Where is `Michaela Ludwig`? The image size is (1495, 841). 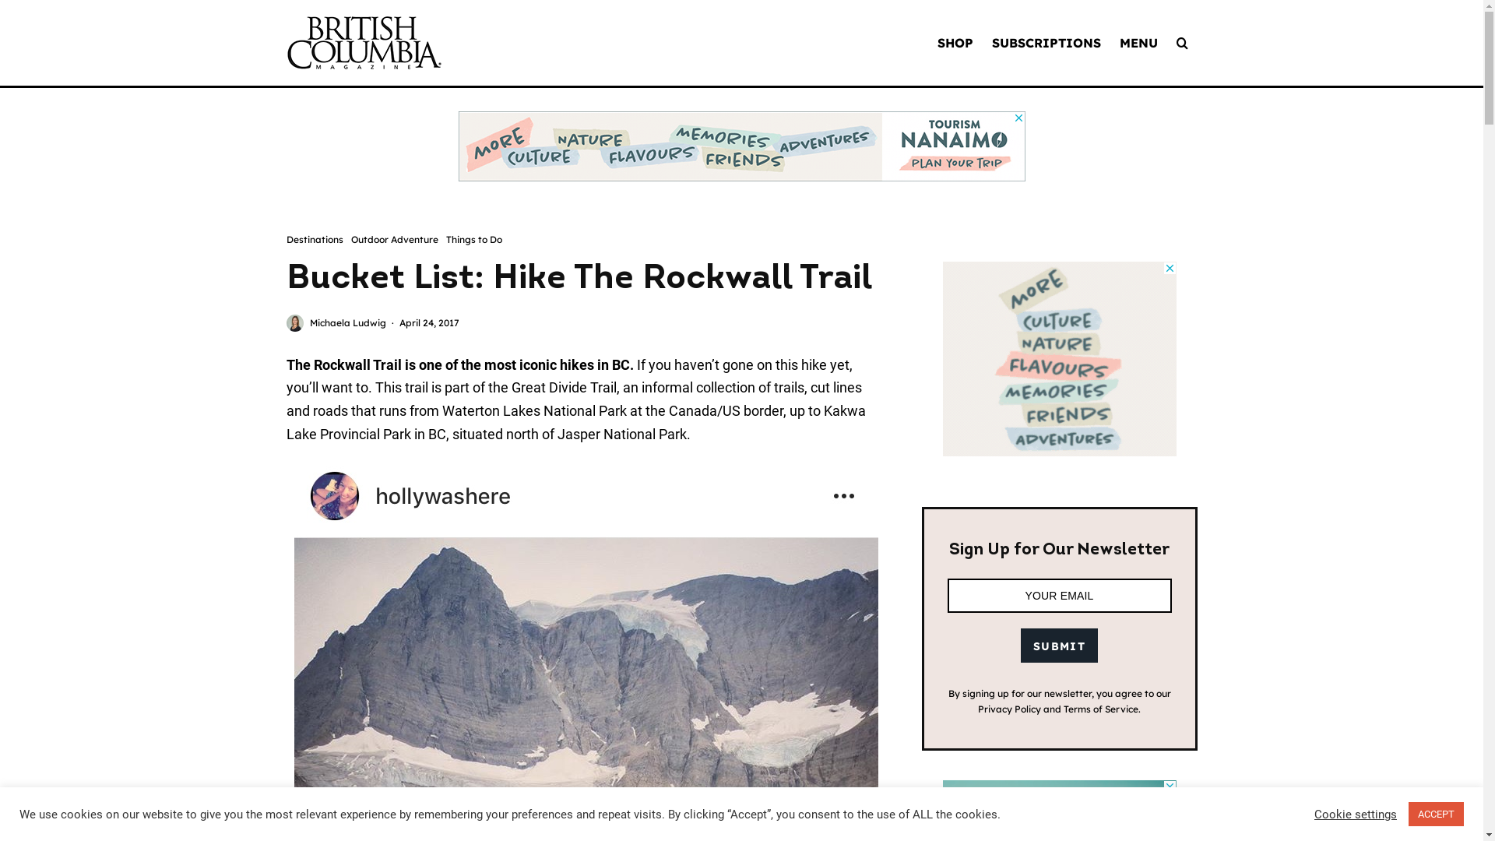 Michaela Ludwig is located at coordinates (348, 322).